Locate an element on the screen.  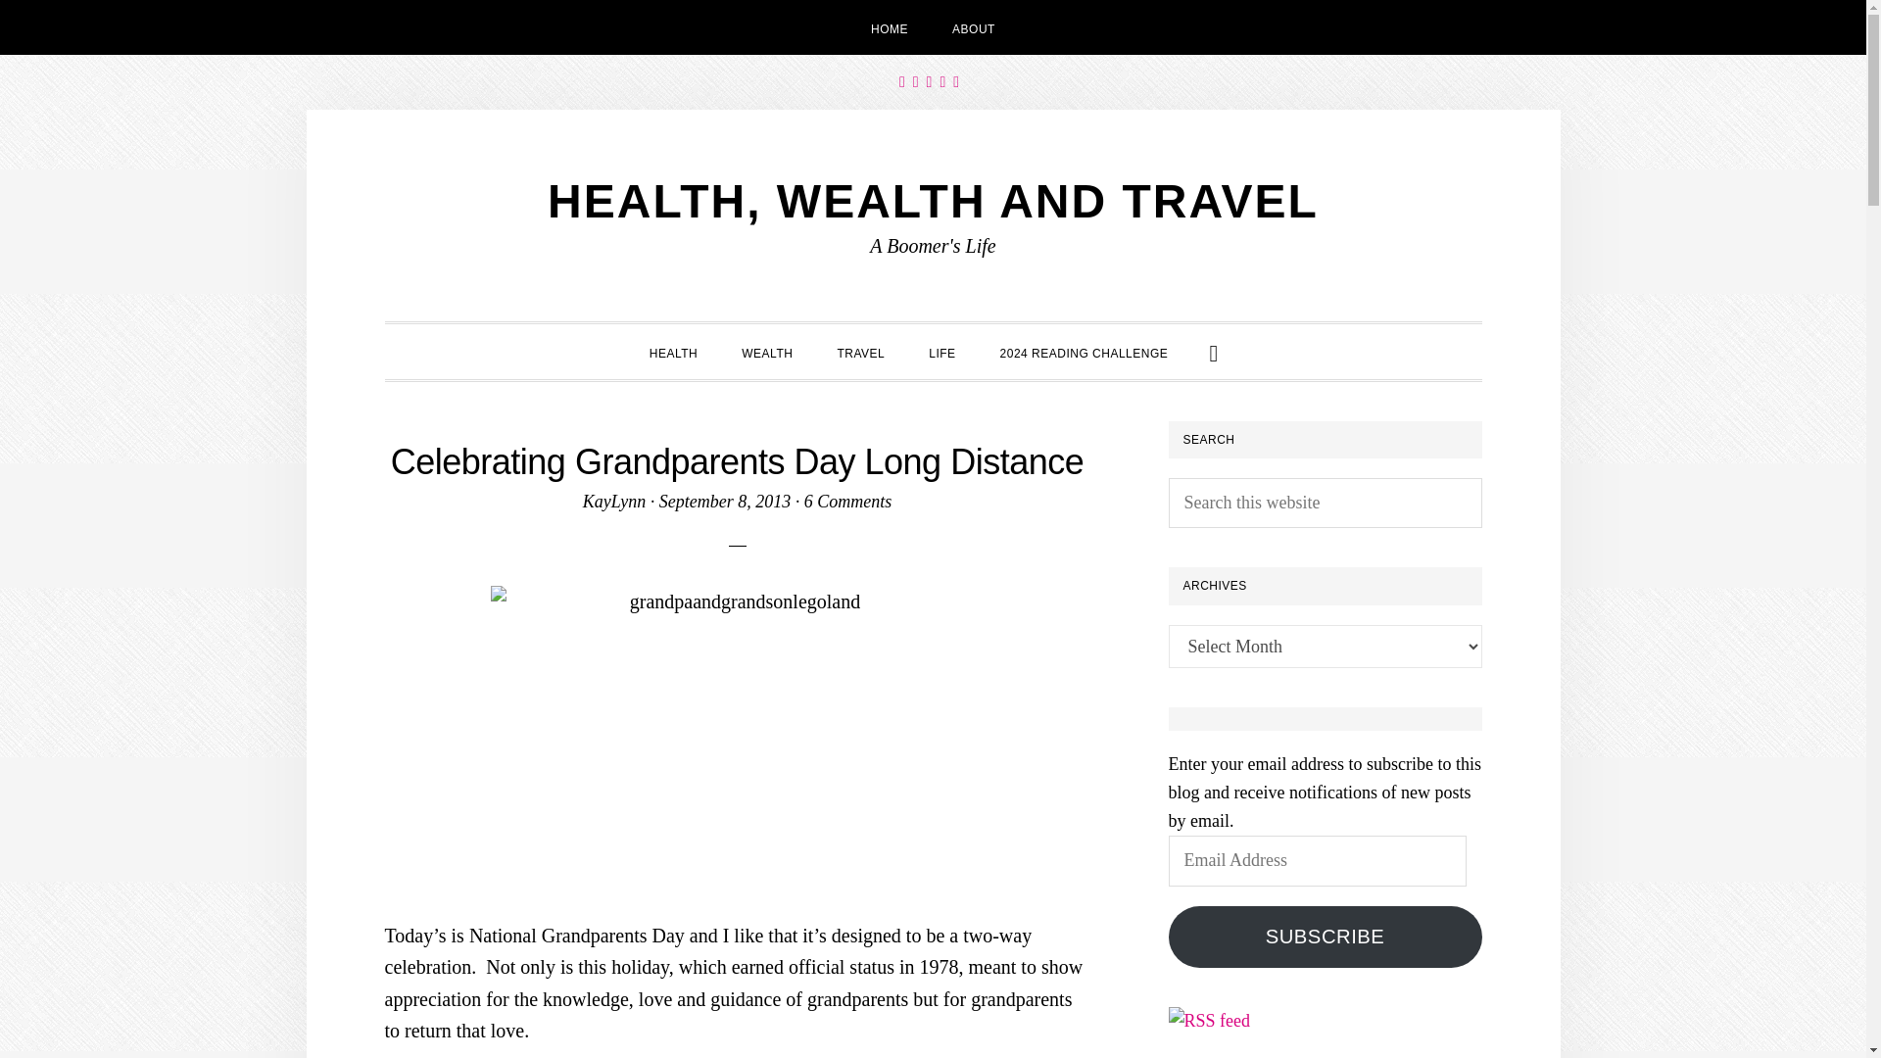
HEALTH is located at coordinates (673, 351).